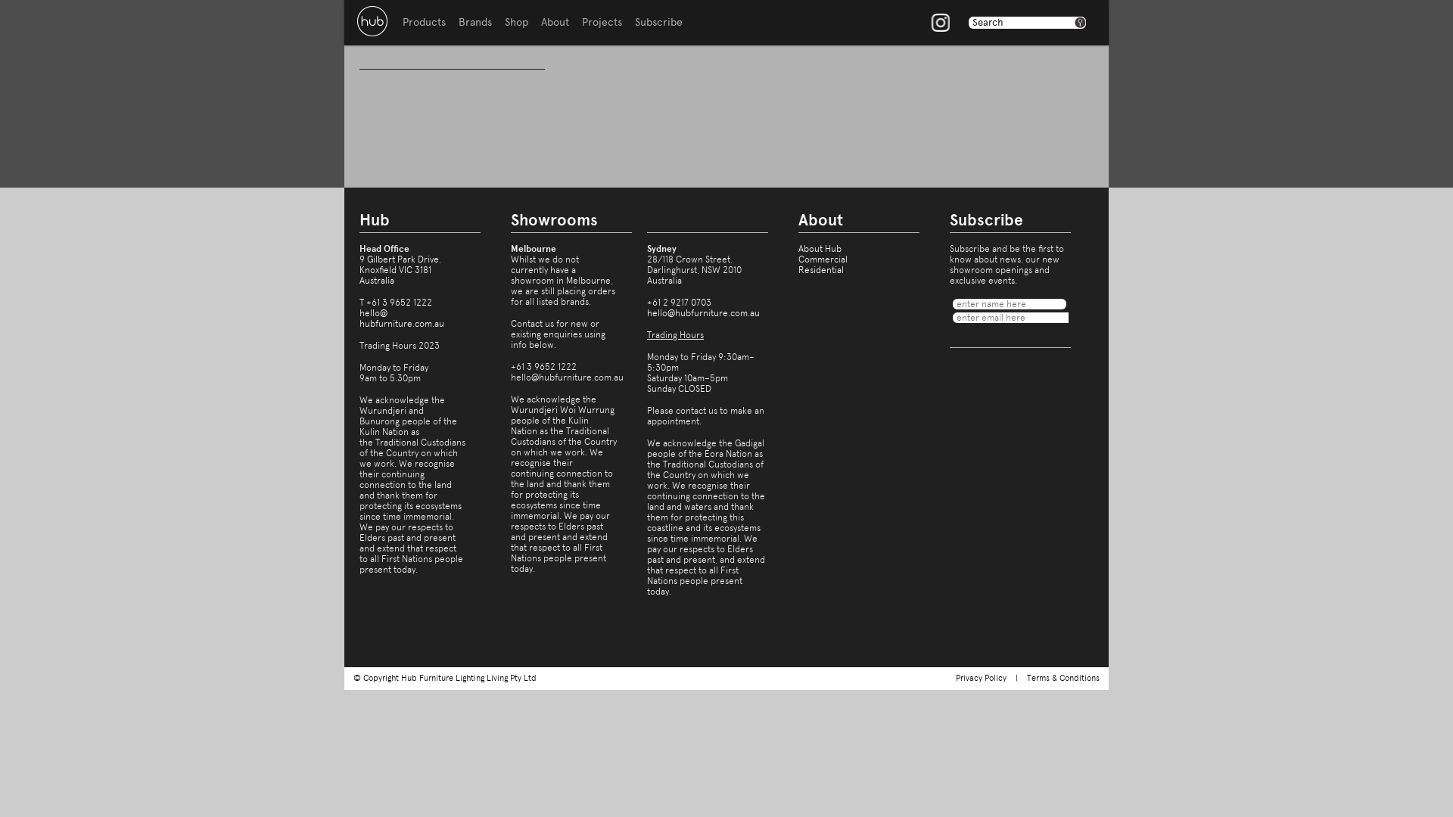 This screenshot has height=817, width=1453. I want to click on Products, so click(424, 23).